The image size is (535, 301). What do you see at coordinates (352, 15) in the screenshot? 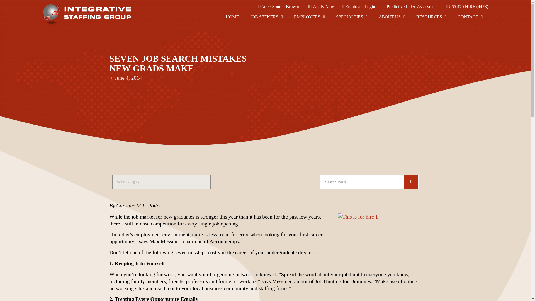
I see `SPECIALTIES` at bounding box center [352, 15].